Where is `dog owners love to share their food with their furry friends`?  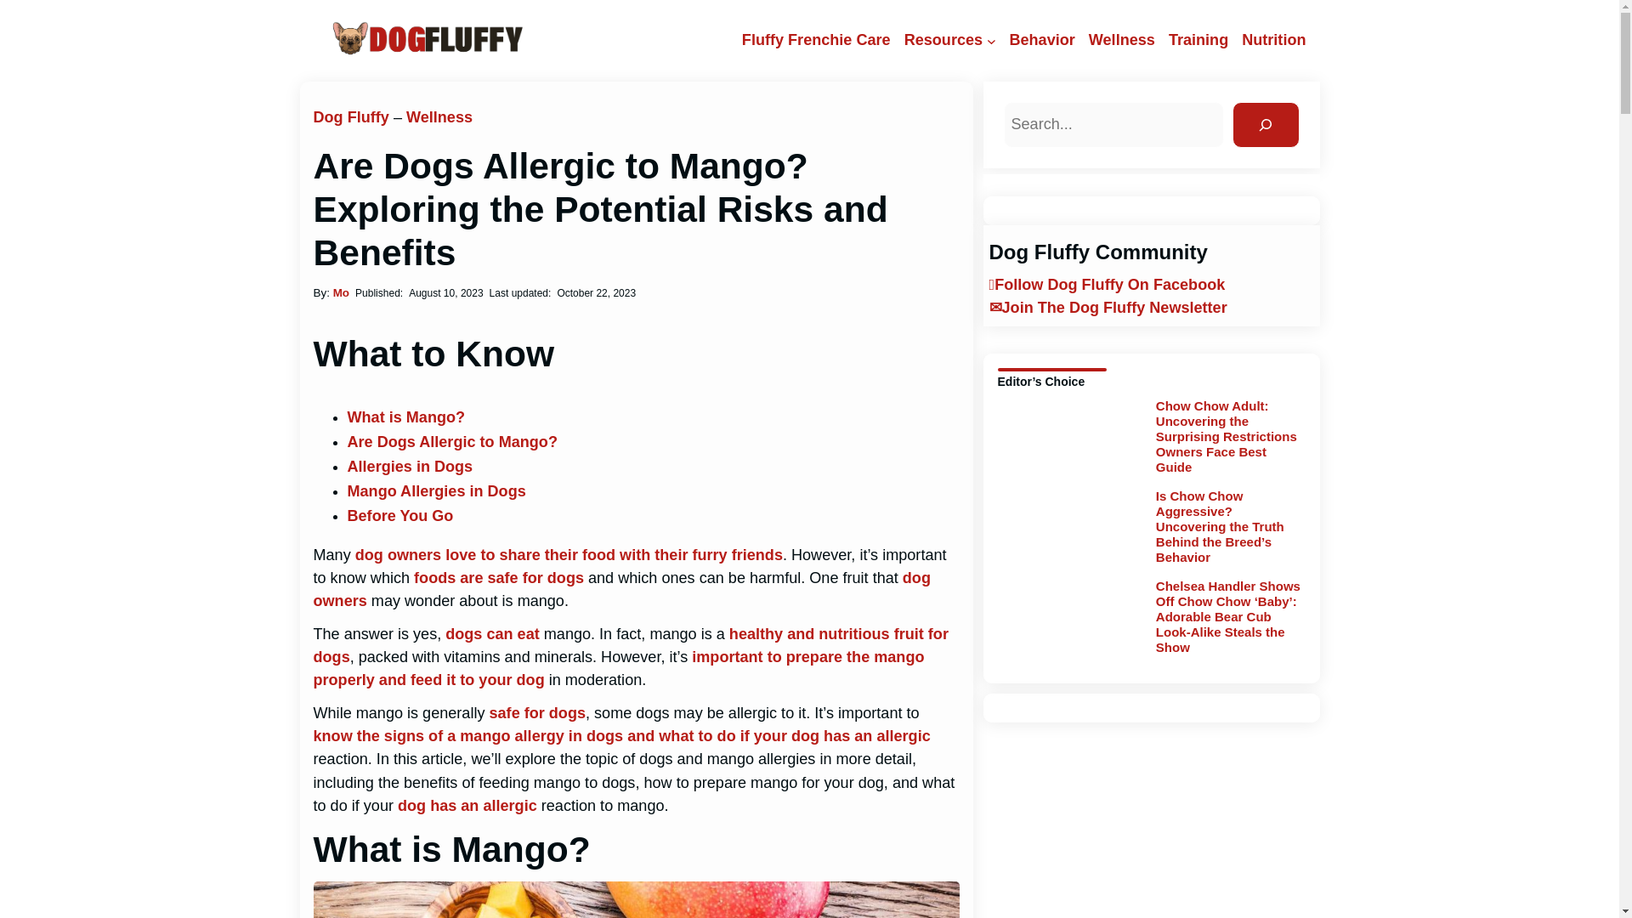 dog owners love to share their food with their furry friends is located at coordinates (569, 554).